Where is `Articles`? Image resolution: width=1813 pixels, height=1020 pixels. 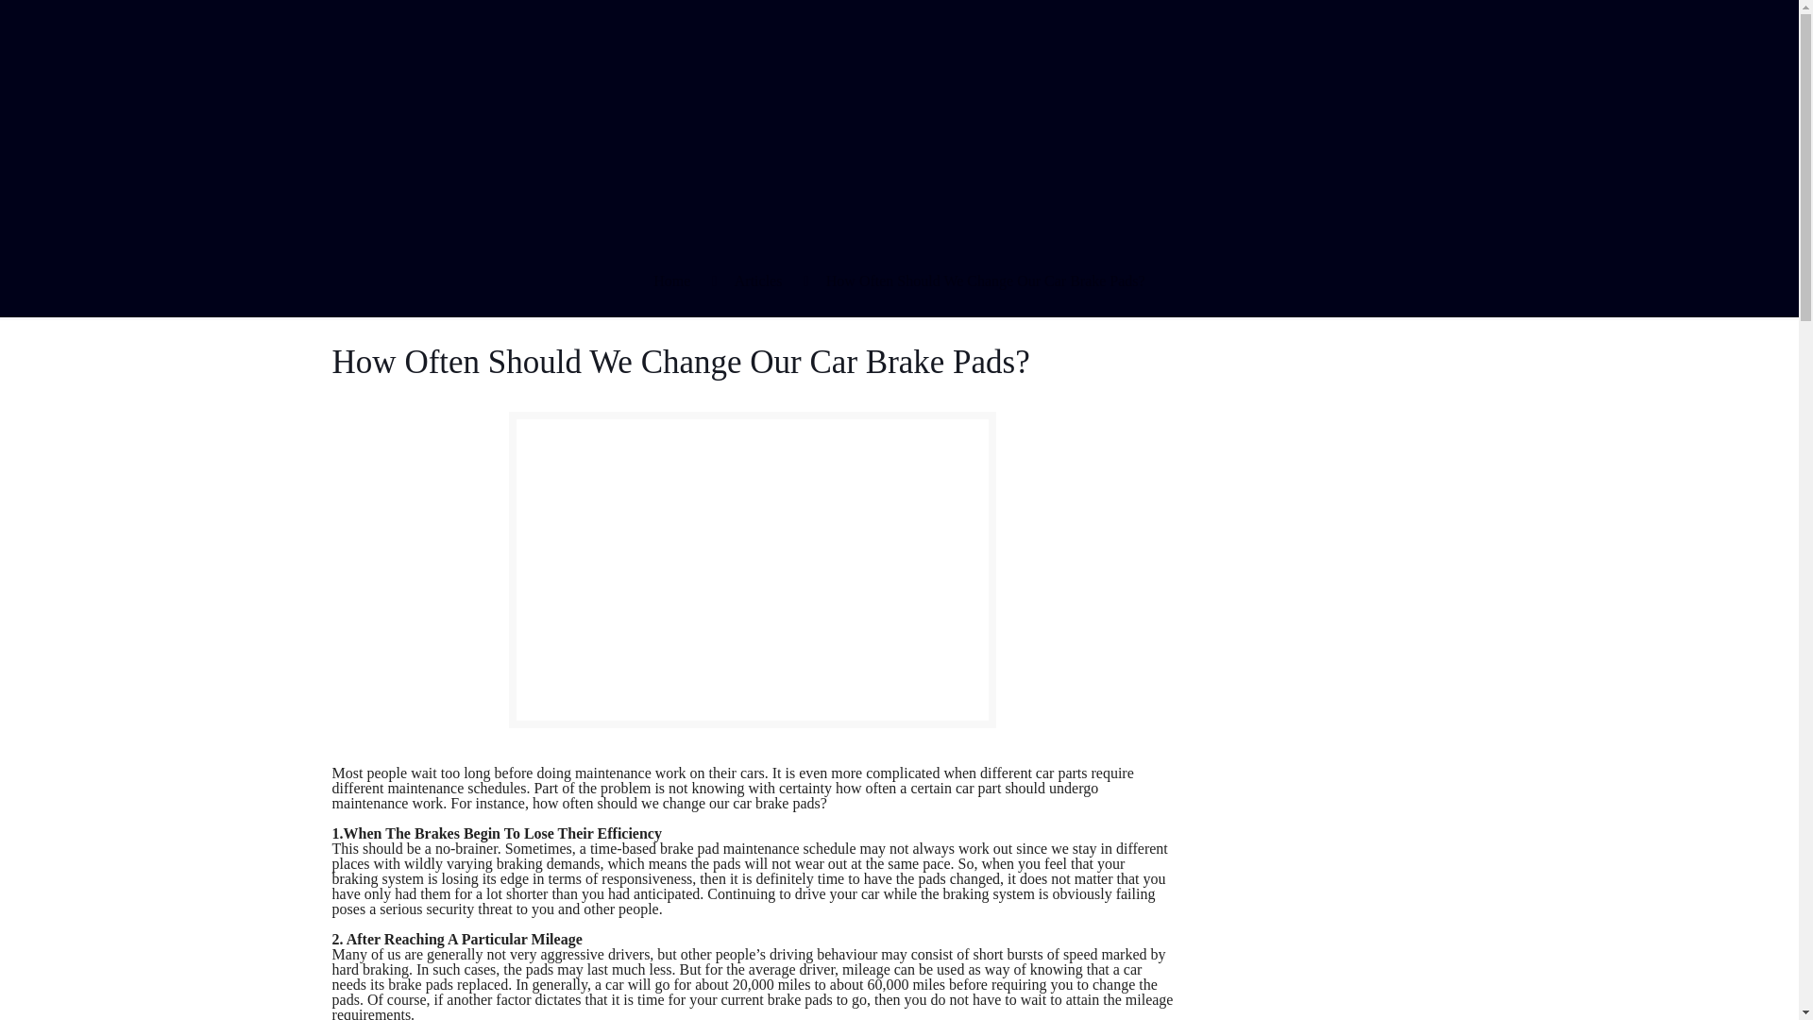 Articles is located at coordinates (758, 280).